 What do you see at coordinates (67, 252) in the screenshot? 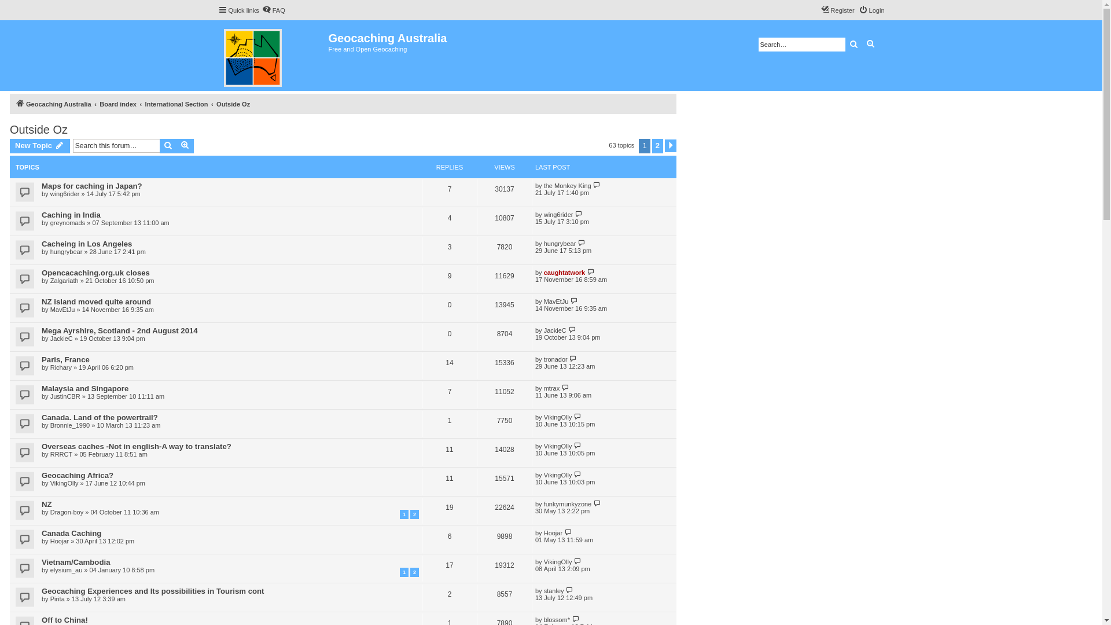
I see `hungrybear` at bounding box center [67, 252].